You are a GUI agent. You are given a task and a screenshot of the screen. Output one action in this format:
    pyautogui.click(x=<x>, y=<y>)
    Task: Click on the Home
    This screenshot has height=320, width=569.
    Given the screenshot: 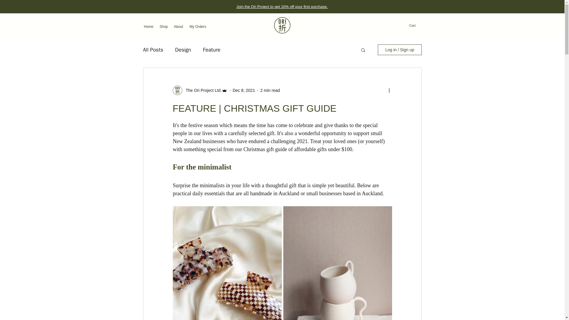 What is the action you would take?
    pyautogui.click(x=149, y=26)
    